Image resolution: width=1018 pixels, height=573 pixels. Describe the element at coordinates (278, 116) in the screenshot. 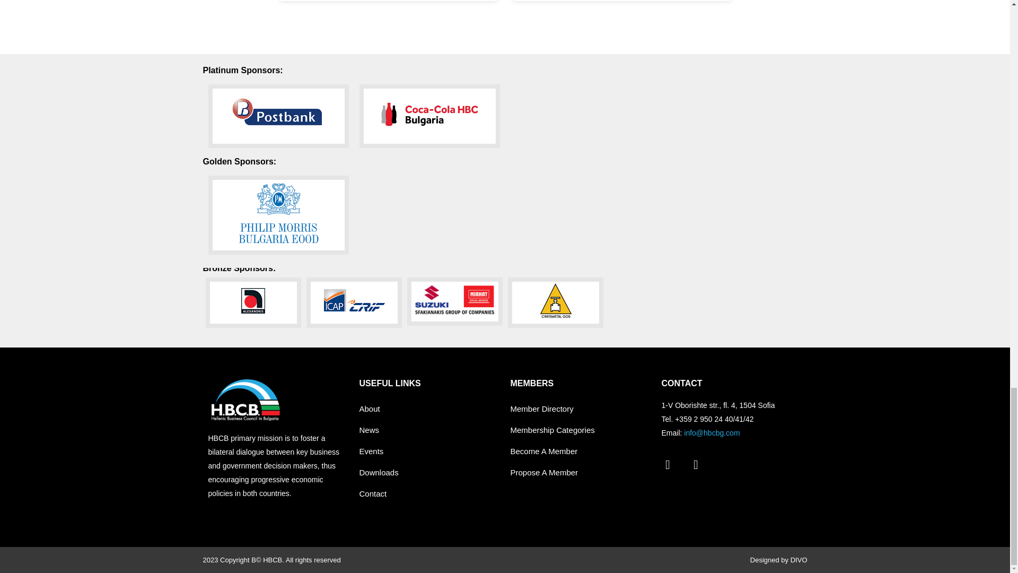

I see `Postbank` at that location.